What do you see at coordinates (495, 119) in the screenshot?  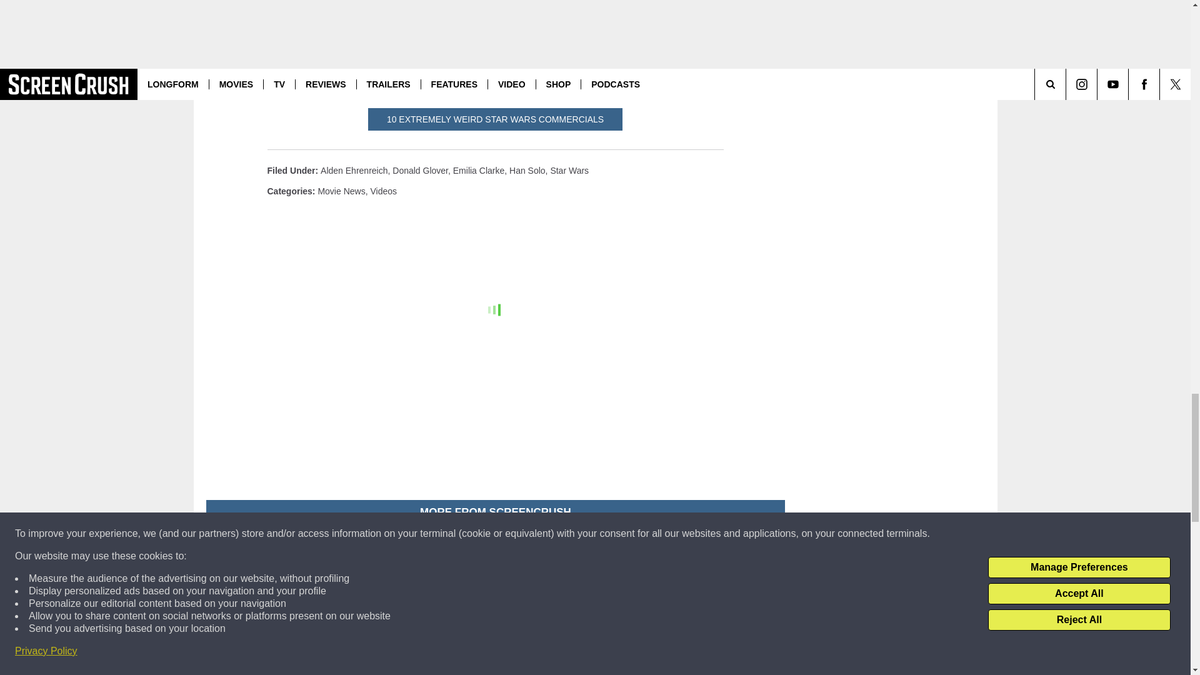 I see `10 EXTREMELY WEIRD STAR WARS COMMERCIALS` at bounding box center [495, 119].